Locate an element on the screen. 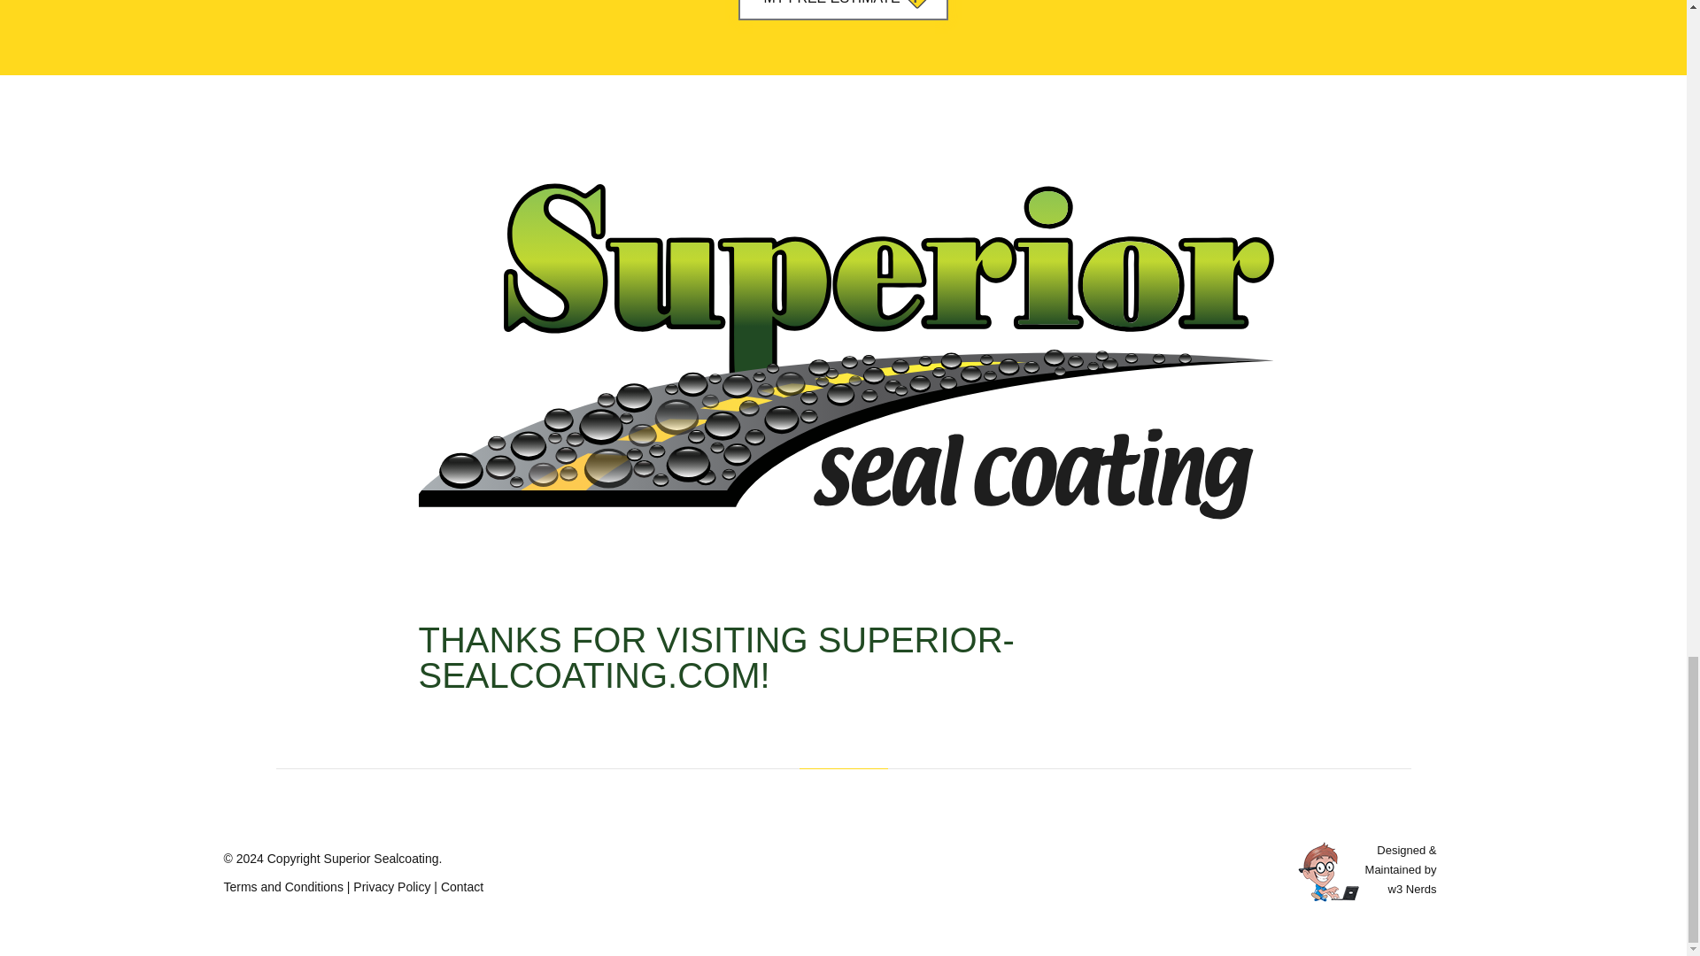 The image size is (1700, 956). MY FREE ESTIMATE is located at coordinates (842, 10).